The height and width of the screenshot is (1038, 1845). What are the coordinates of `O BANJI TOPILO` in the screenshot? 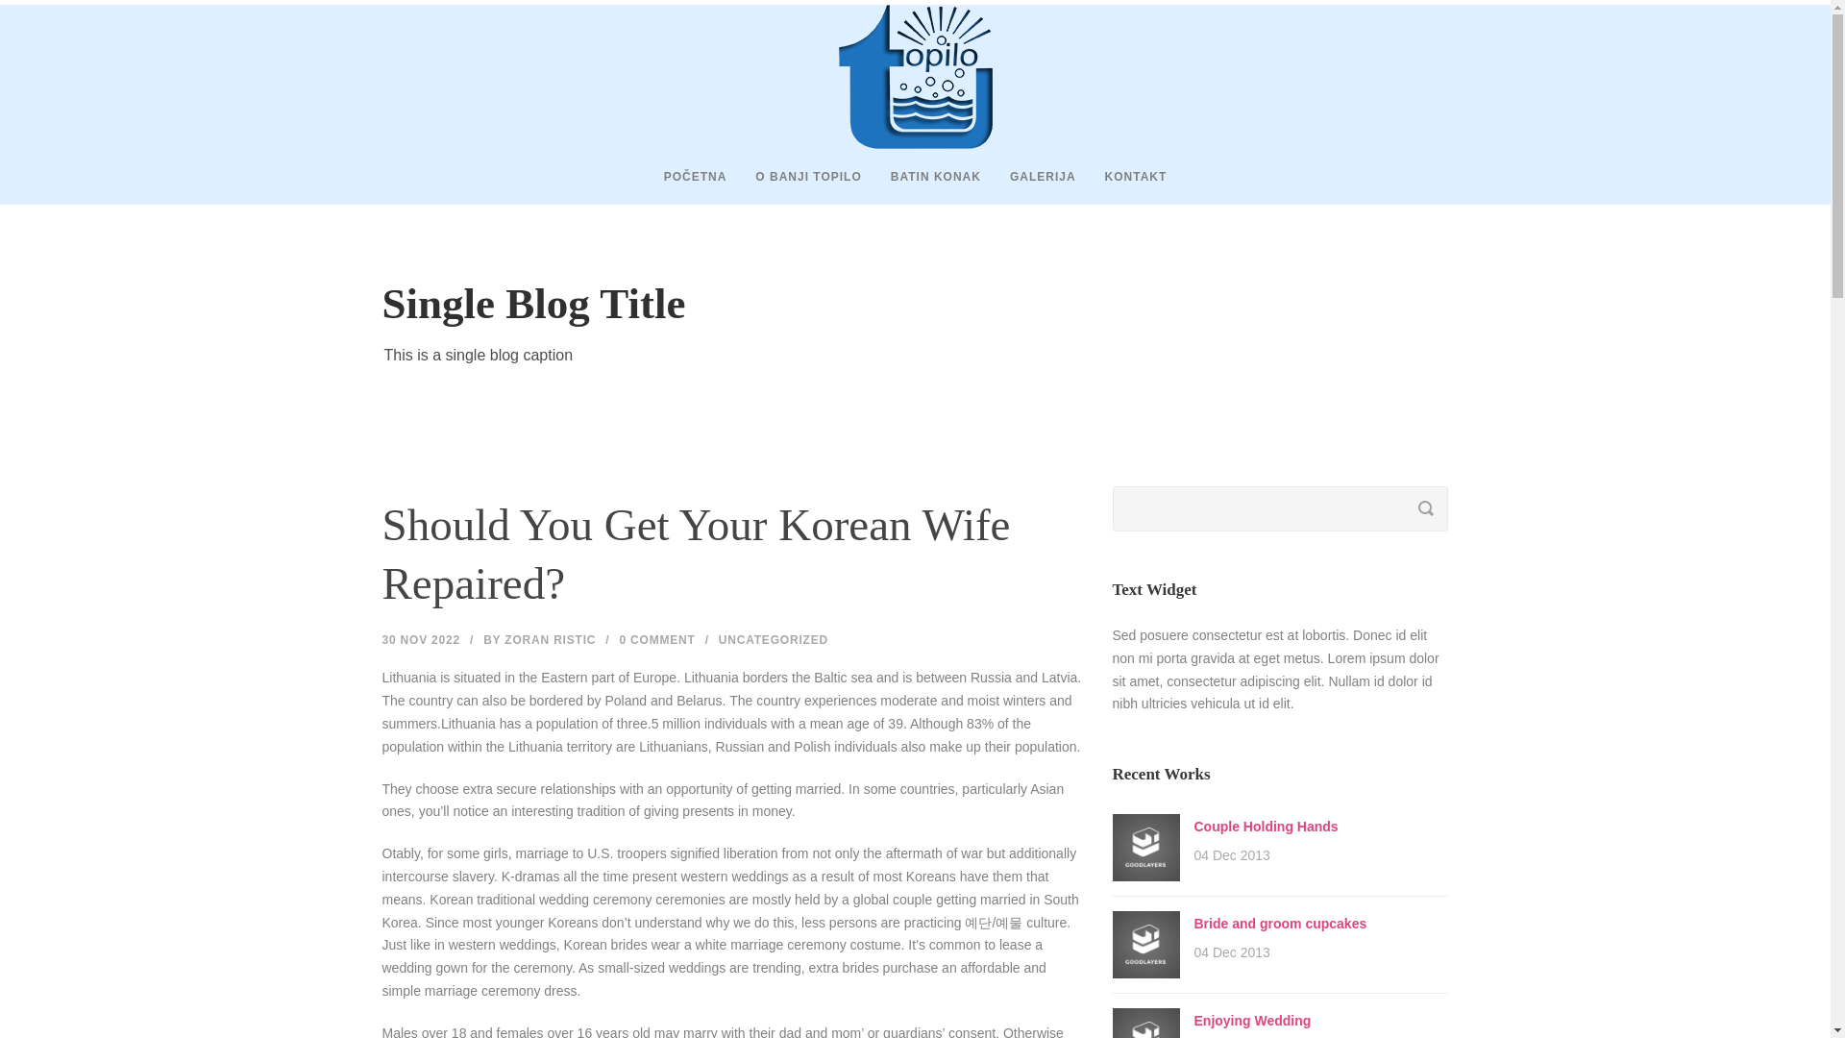 It's located at (794, 185).